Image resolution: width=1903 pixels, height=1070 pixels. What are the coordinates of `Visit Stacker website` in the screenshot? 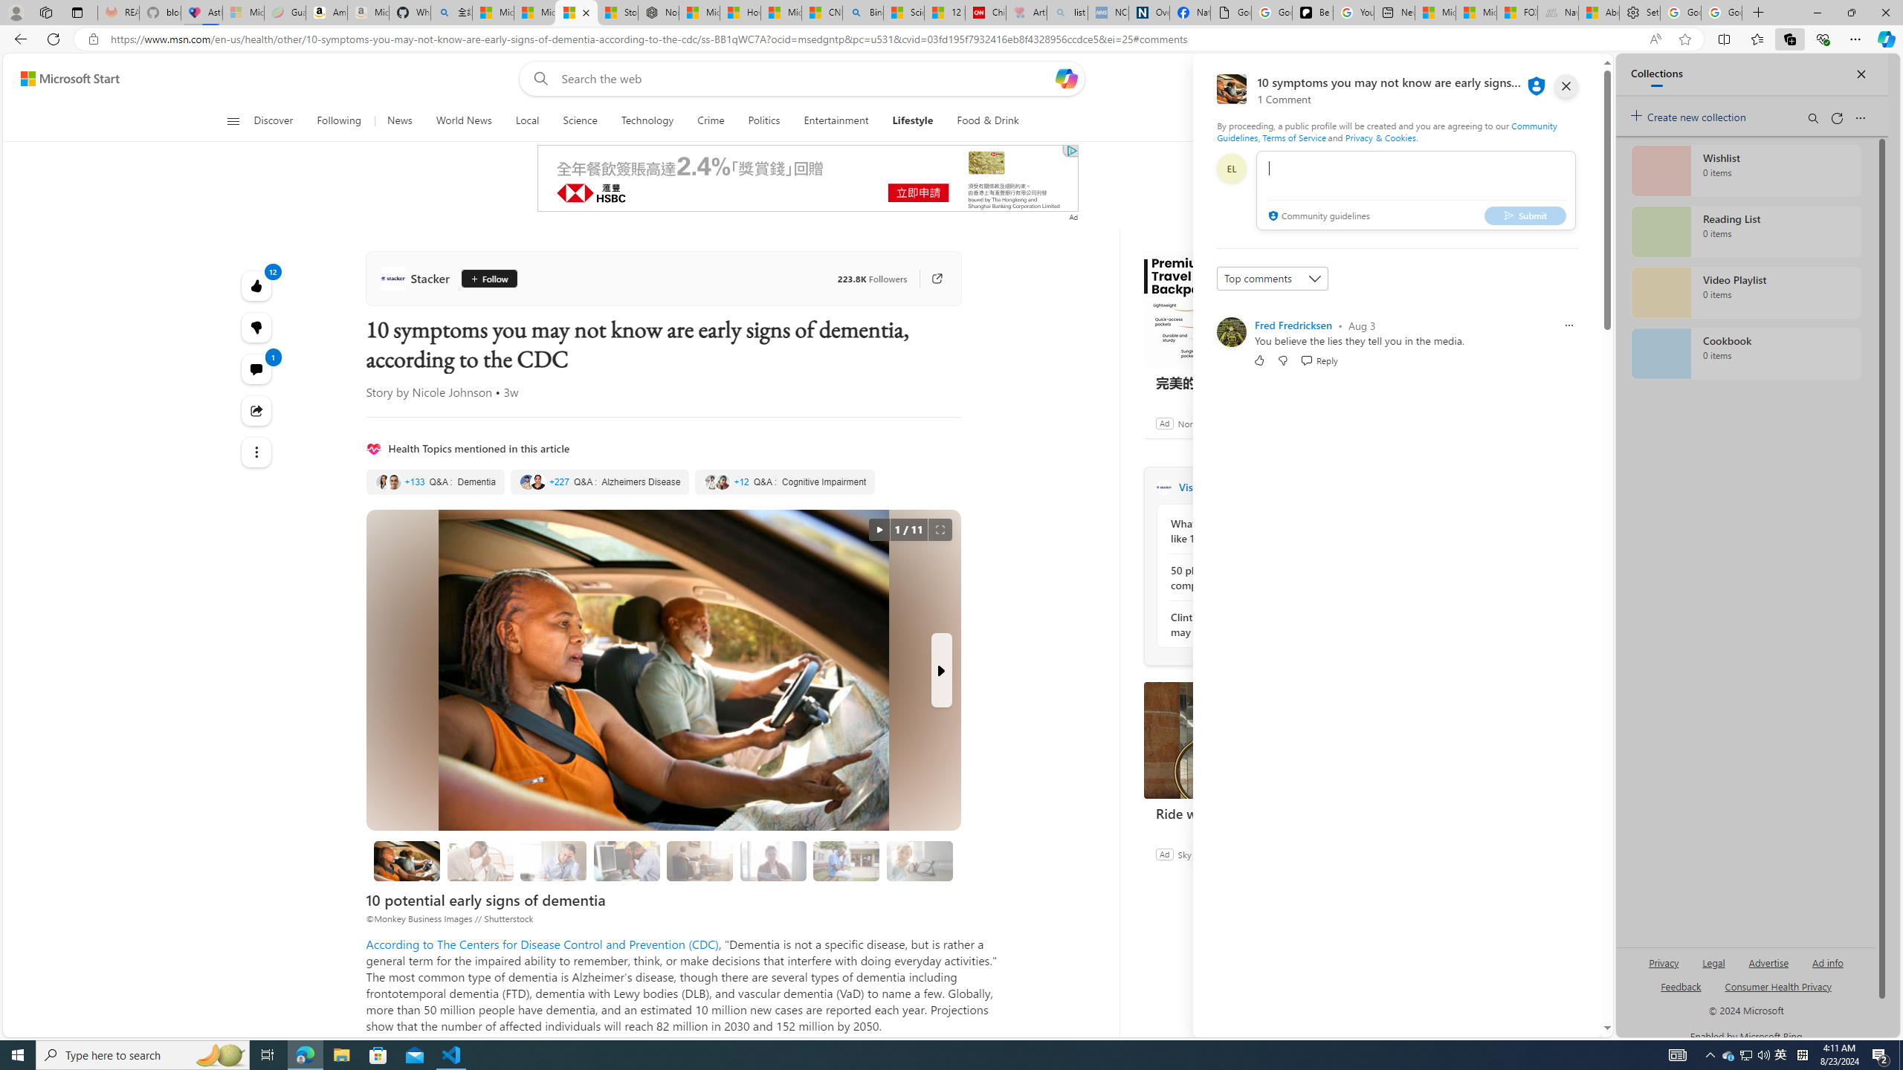 It's located at (1348, 487).